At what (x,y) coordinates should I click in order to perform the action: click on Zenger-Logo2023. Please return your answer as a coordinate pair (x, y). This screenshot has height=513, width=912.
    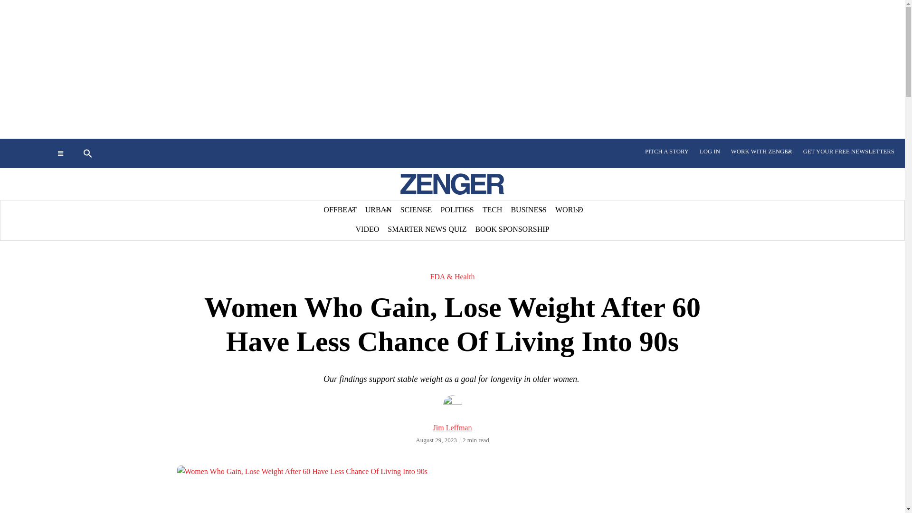
    Looking at the image, I should click on (452, 184).